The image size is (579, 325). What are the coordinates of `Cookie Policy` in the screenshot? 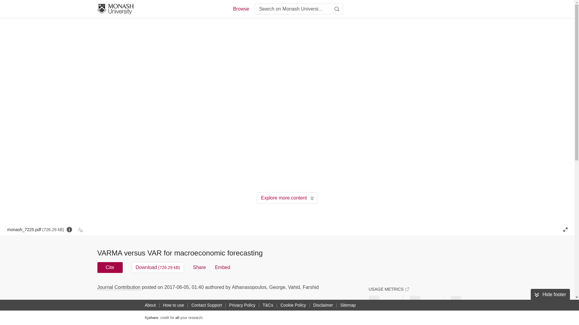 It's located at (293, 305).